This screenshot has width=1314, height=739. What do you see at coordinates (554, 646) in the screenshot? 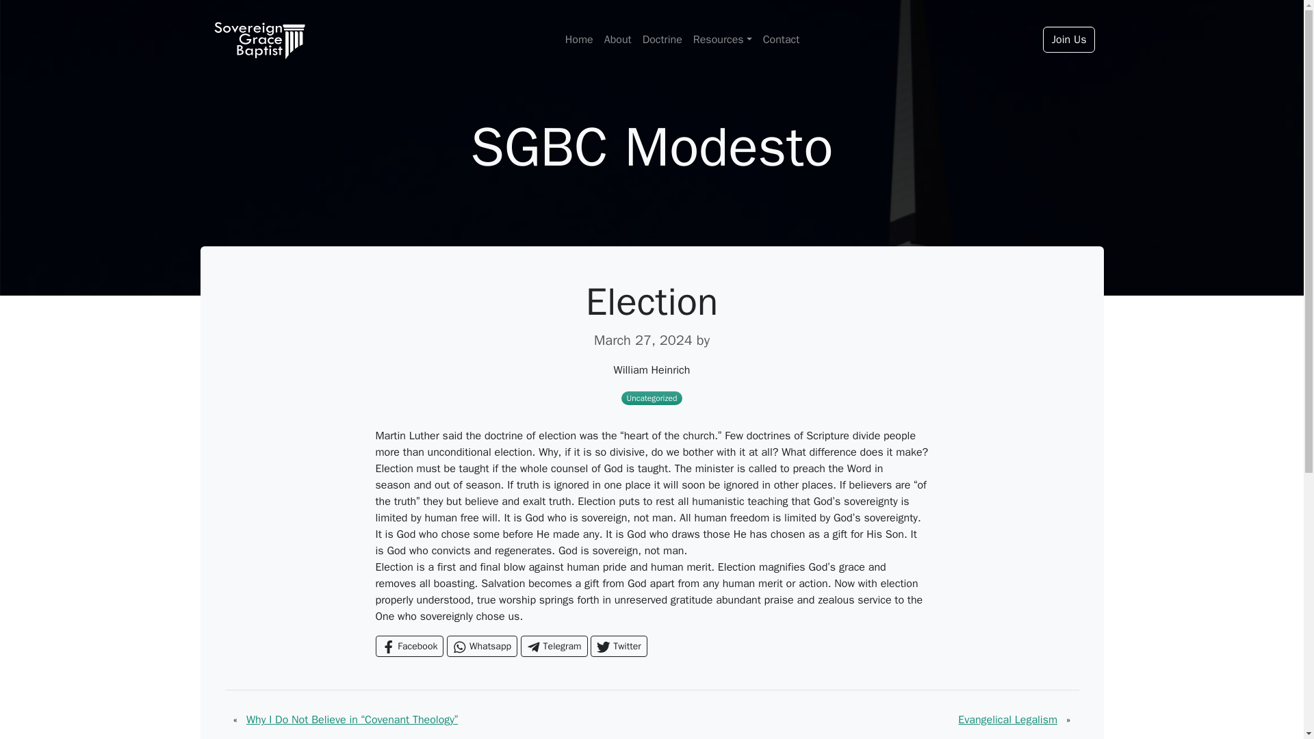
I see `Telegram` at bounding box center [554, 646].